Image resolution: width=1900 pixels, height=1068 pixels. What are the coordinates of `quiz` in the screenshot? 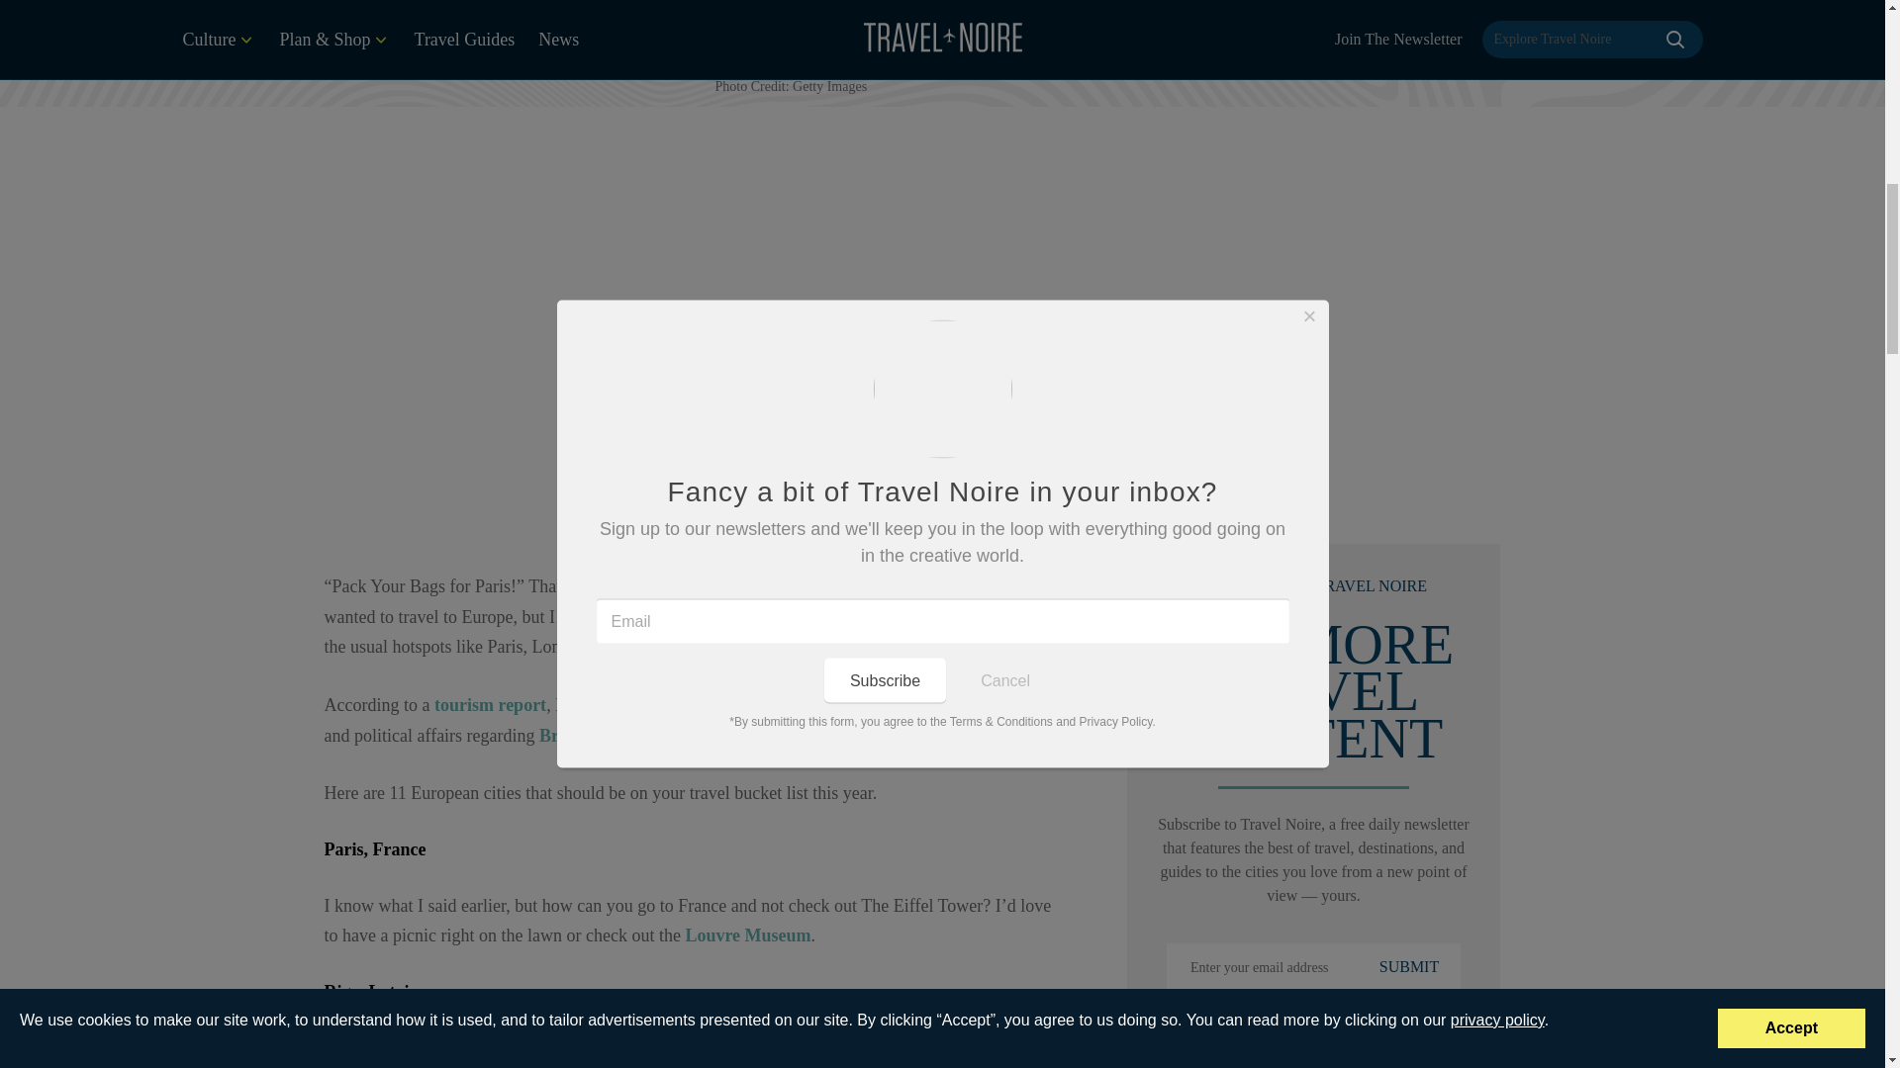 It's located at (714, 585).